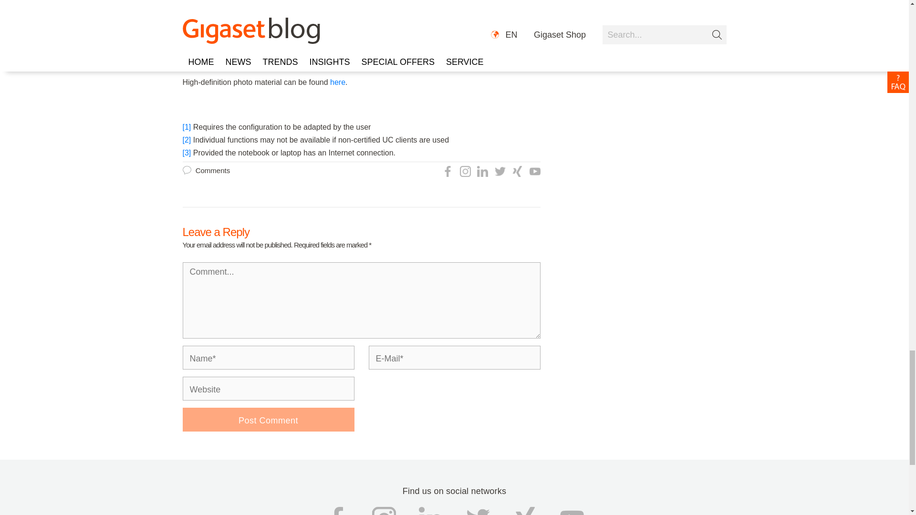 The width and height of the screenshot is (916, 515). Describe the element at coordinates (268, 420) in the screenshot. I see `Post Comment` at that location.